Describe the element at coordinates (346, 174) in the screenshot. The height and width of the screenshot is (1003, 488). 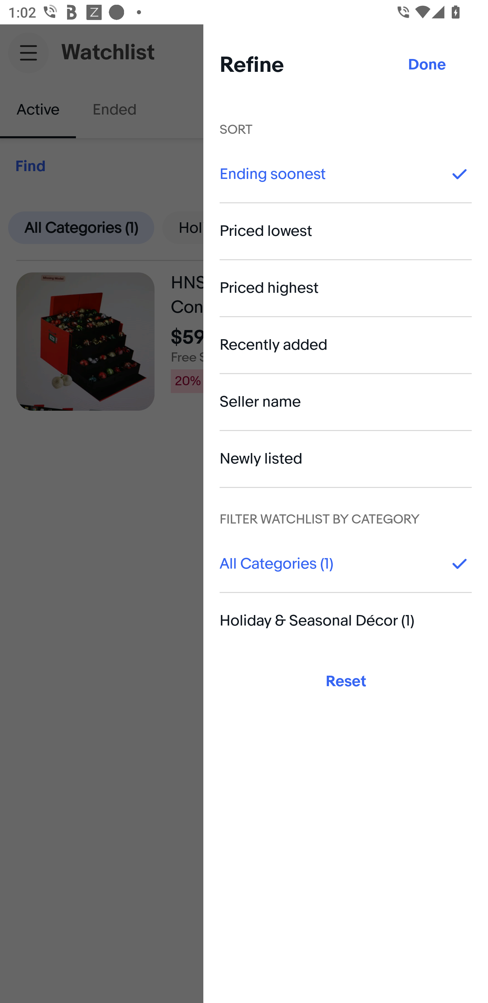
I see `Ending soonest Sort by, 1 of 8` at that location.